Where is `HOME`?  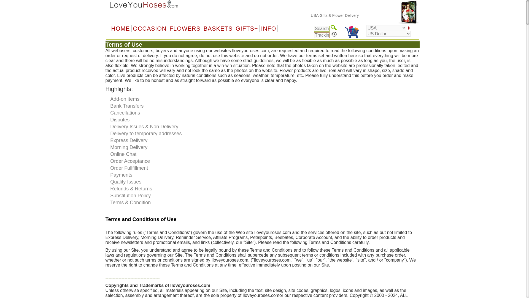
HOME is located at coordinates (120, 28).